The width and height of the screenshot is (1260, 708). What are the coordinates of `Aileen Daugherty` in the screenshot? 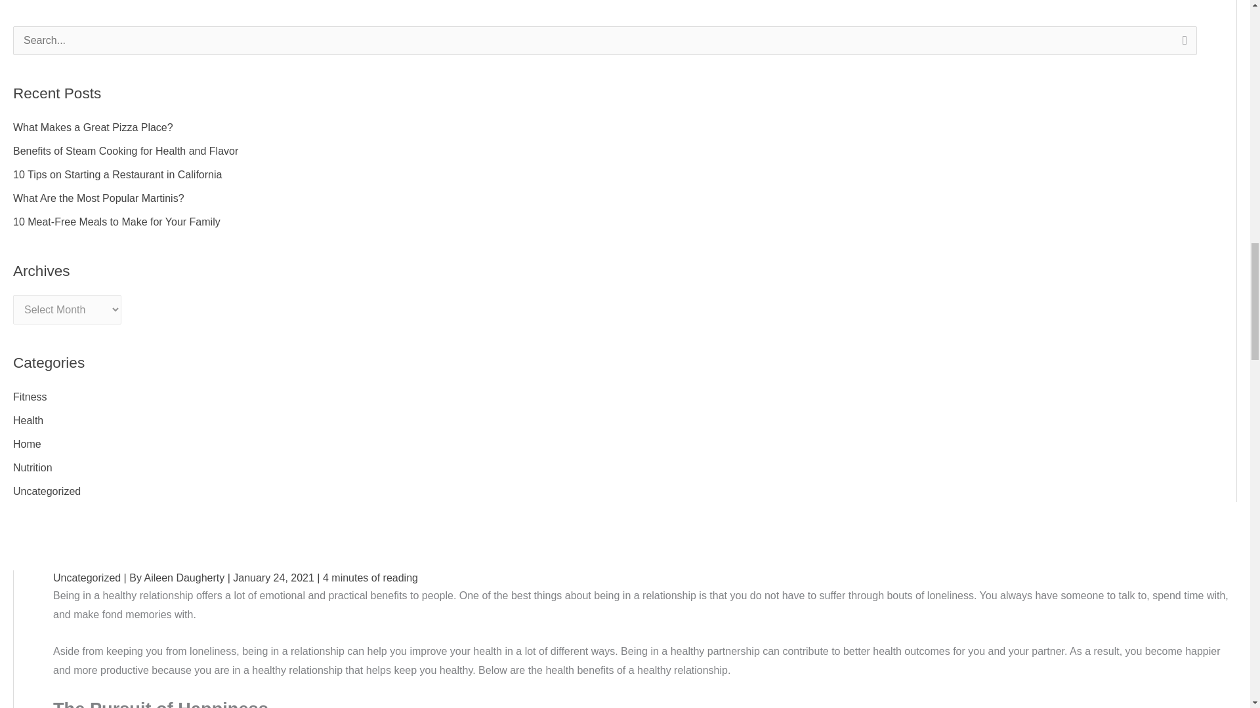 It's located at (185, 577).